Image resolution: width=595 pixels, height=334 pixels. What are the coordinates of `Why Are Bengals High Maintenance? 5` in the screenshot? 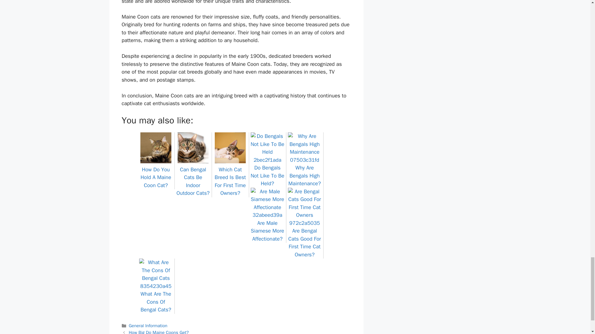 It's located at (304, 148).